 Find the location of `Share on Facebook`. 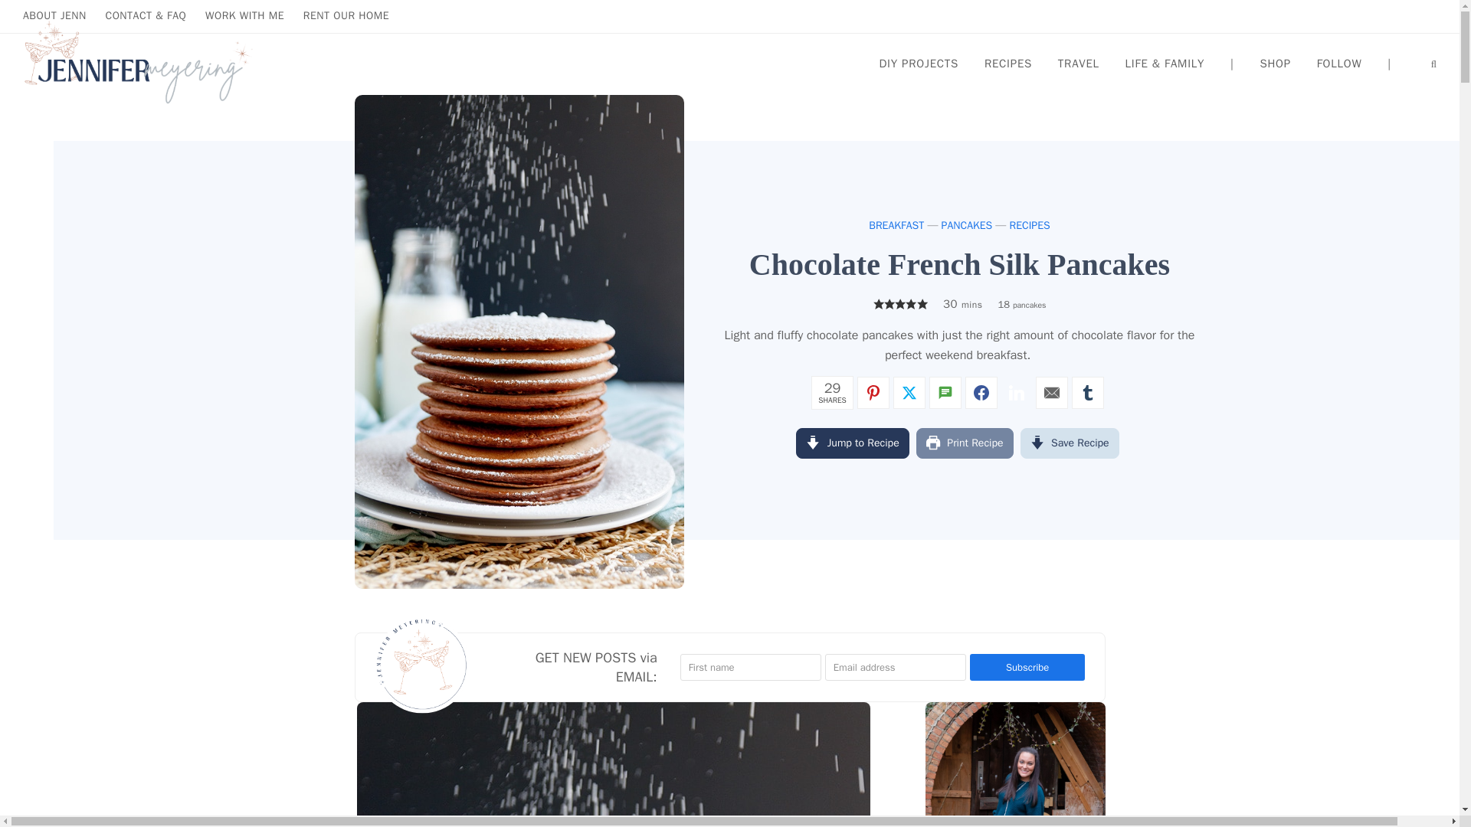

Share on Facebook is located at coordinates (981, 392).